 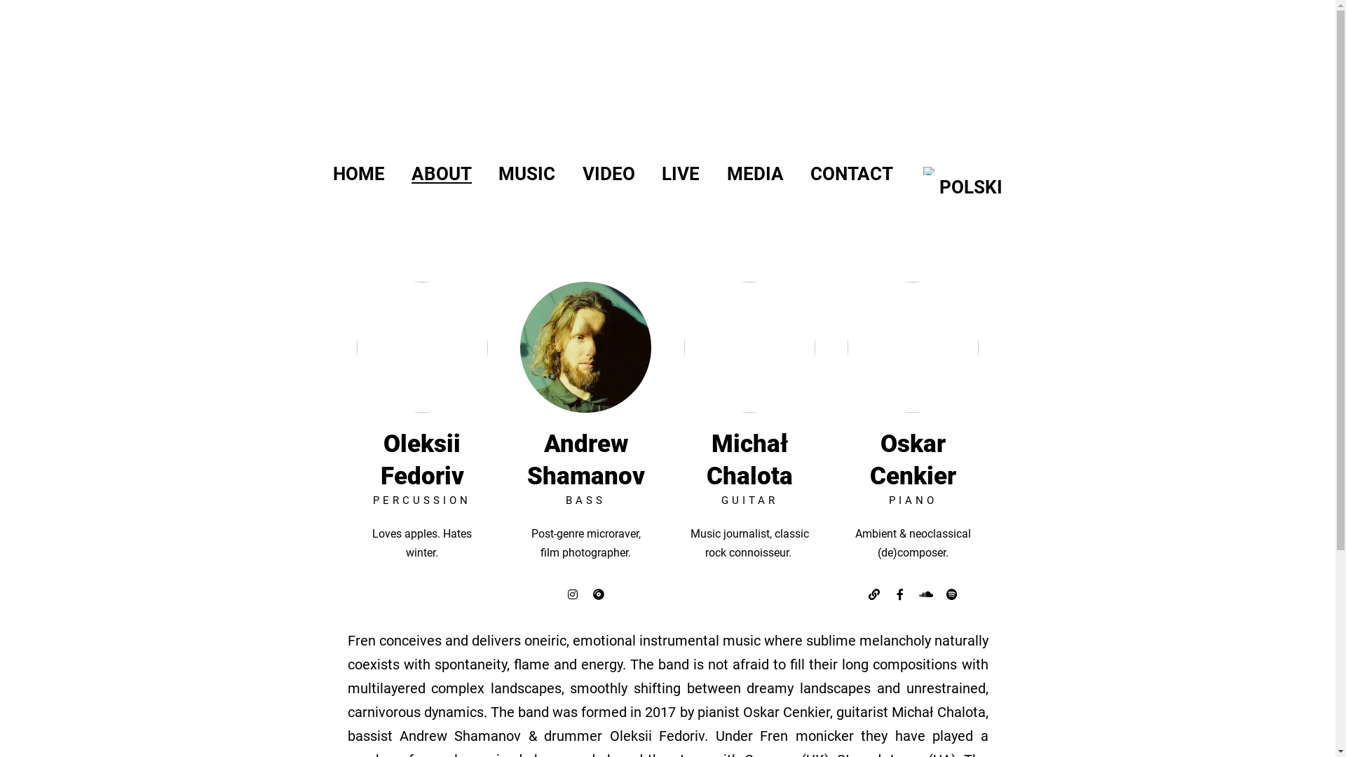 I want to click on LIVE, so click(x=681, y=180).